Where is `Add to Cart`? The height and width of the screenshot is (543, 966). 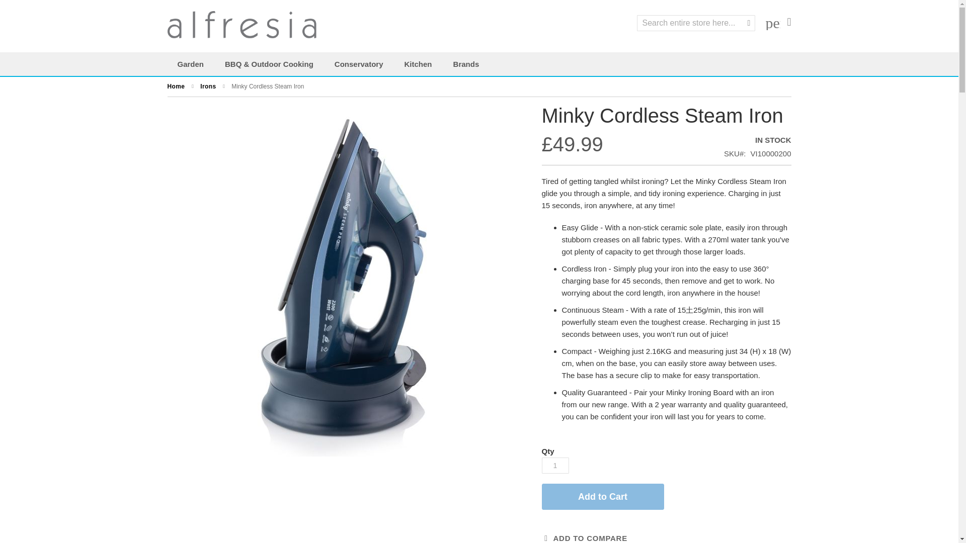 Add to Cart is located at coordinates (602, 497).